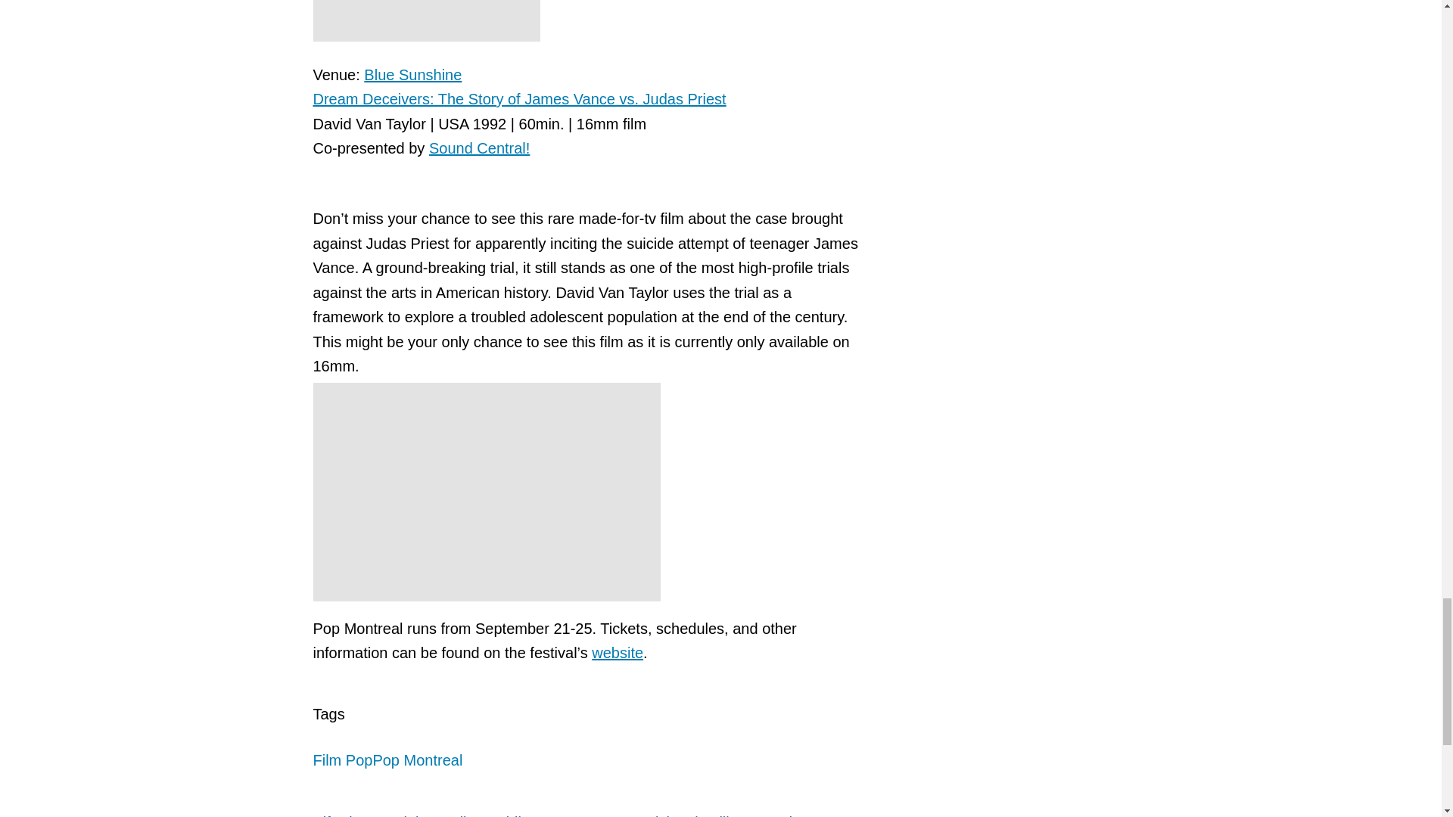  What do you see at coordinates (618, 652) in the screenshot?
I see `website` at bounding box center [618, 652].